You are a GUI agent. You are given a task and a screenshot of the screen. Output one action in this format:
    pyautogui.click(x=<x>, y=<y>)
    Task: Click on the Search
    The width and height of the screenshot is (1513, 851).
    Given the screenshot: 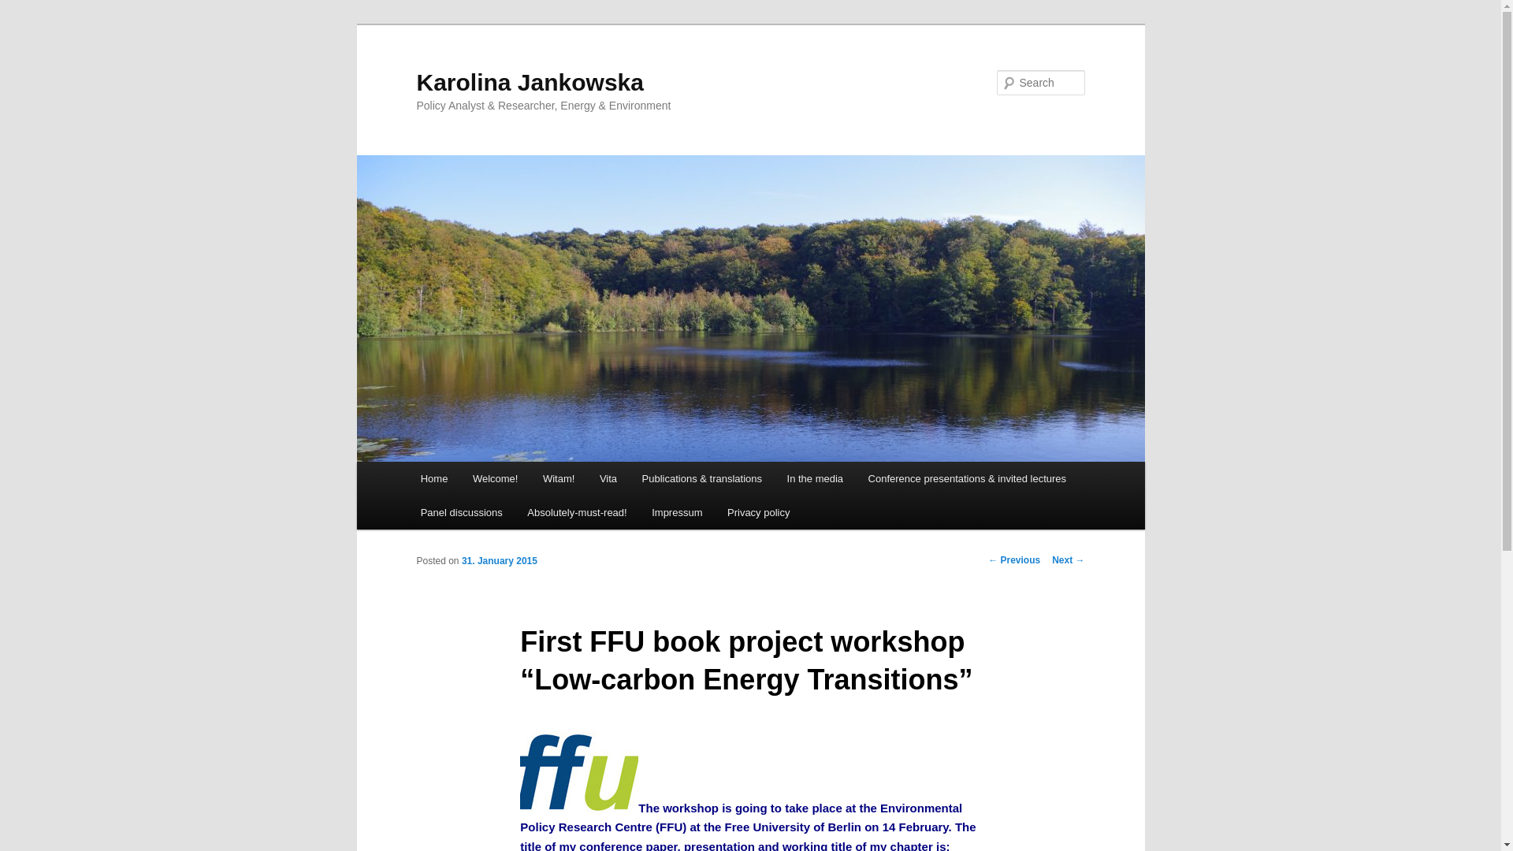 What is the action you would take?
    pyautogui.click(x=25, y=9)
    